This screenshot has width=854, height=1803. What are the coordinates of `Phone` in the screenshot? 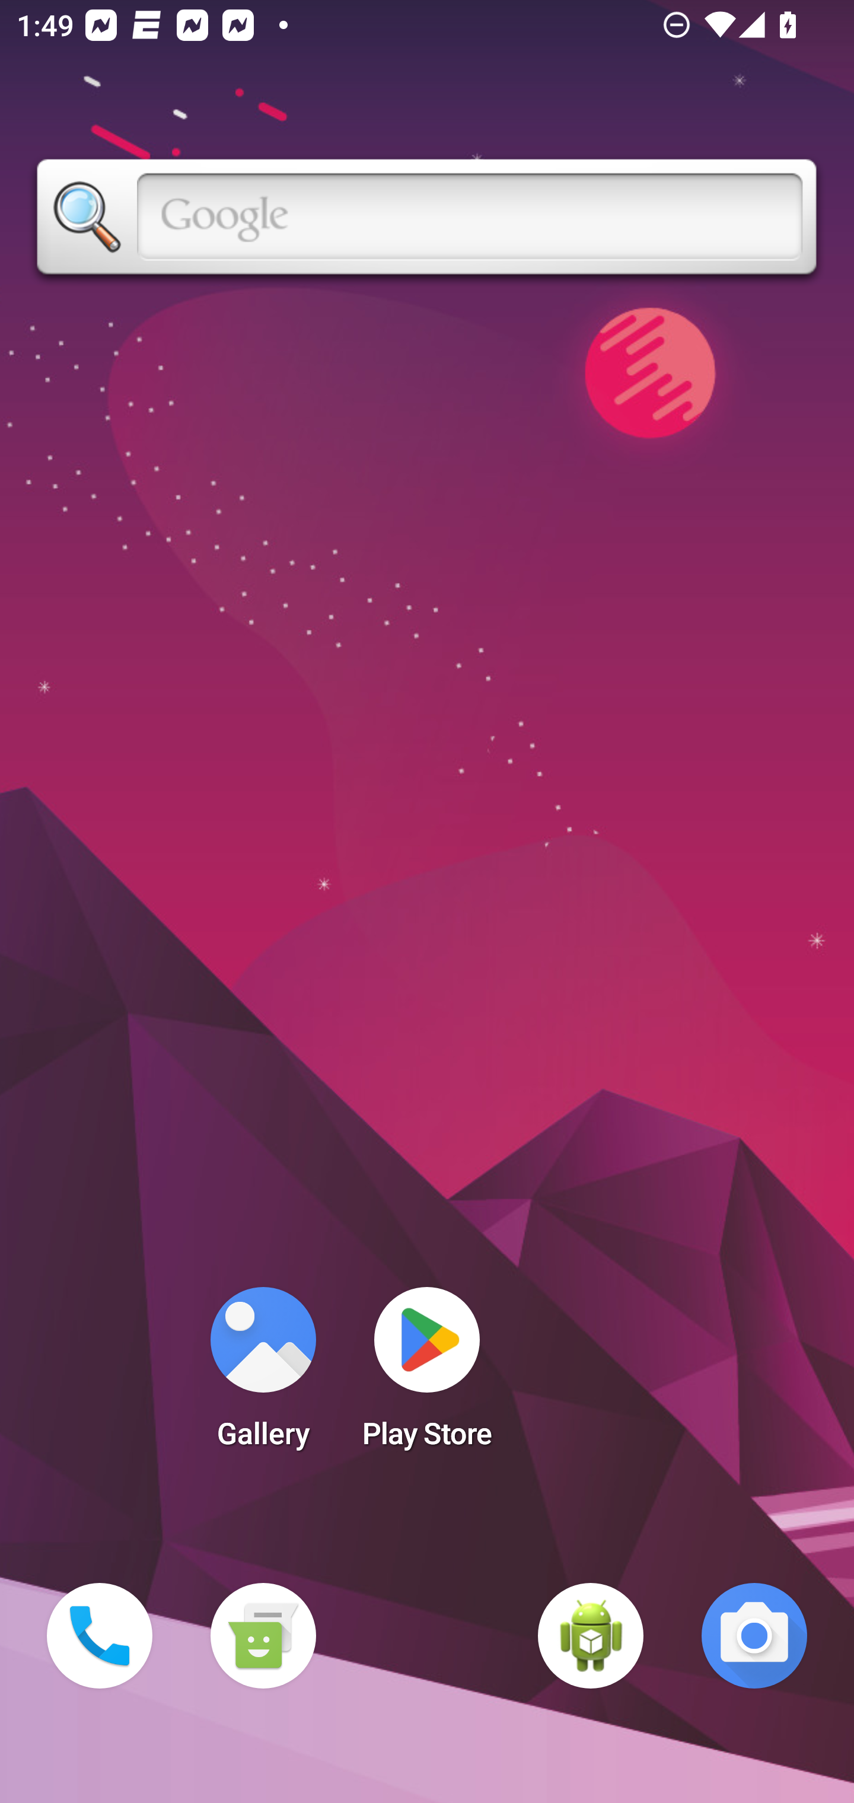 It's located at (100, 1636).